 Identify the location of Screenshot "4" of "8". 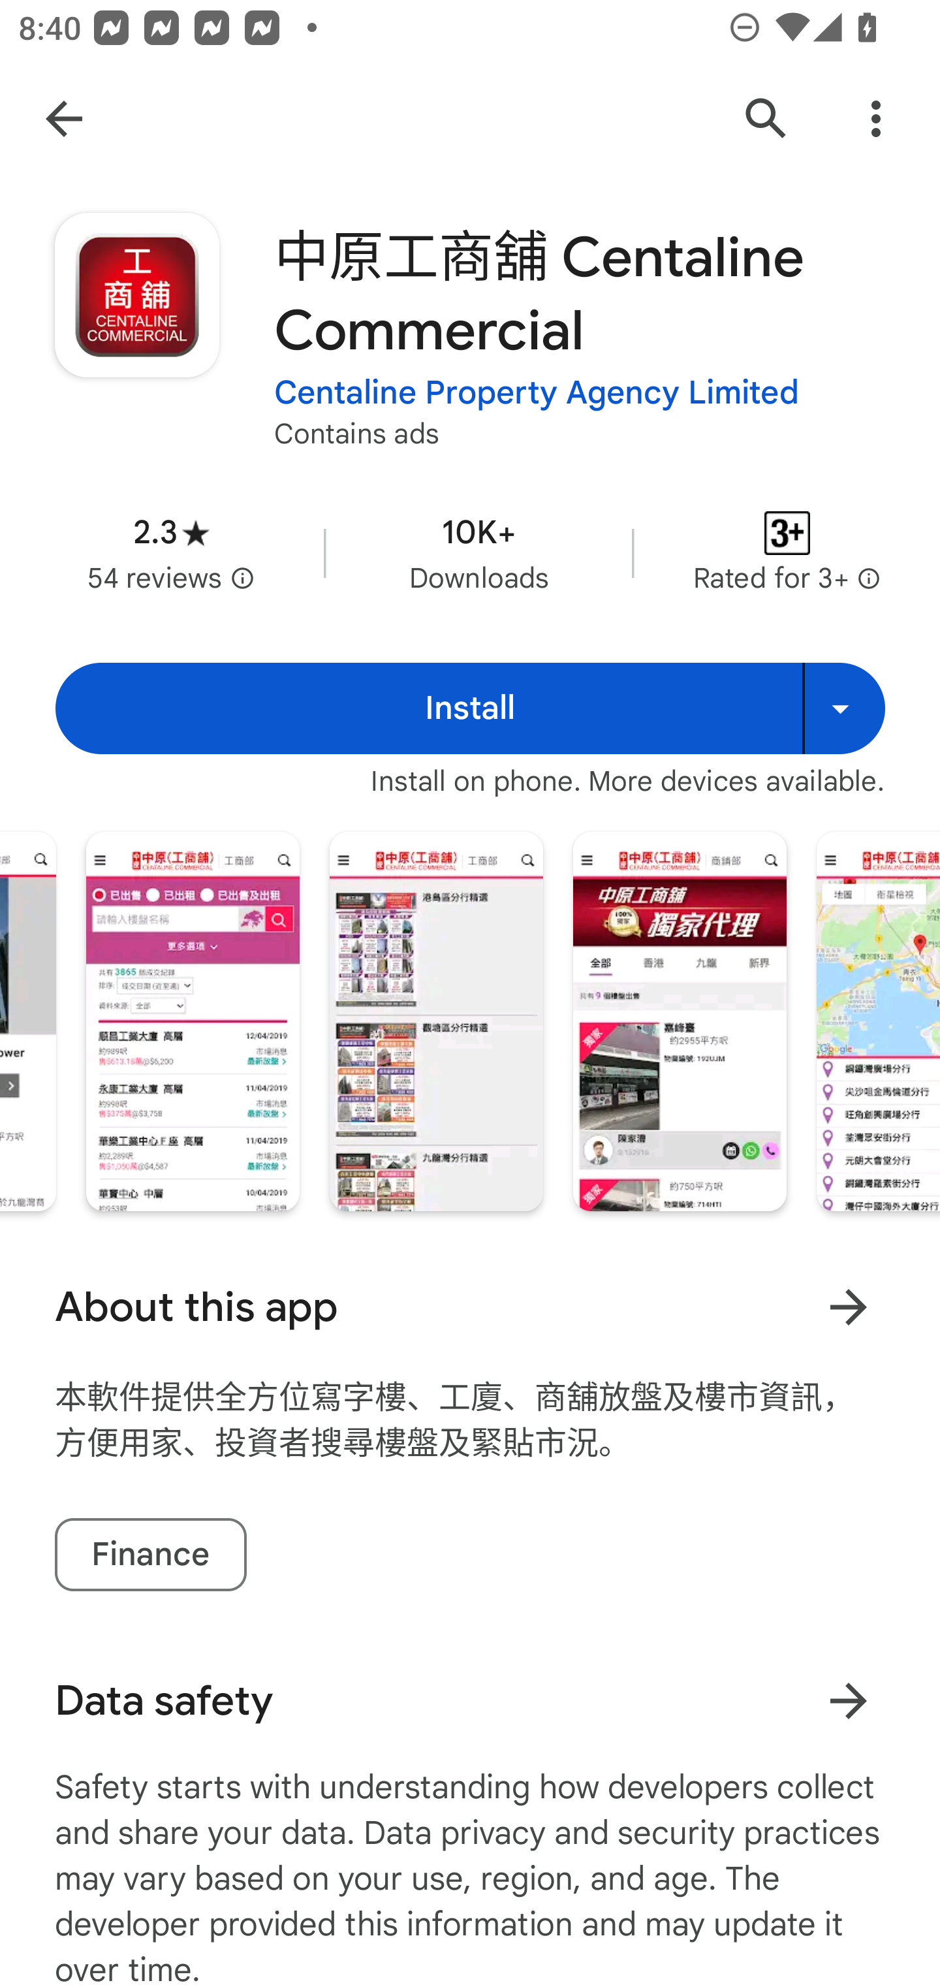
(193, 1021).